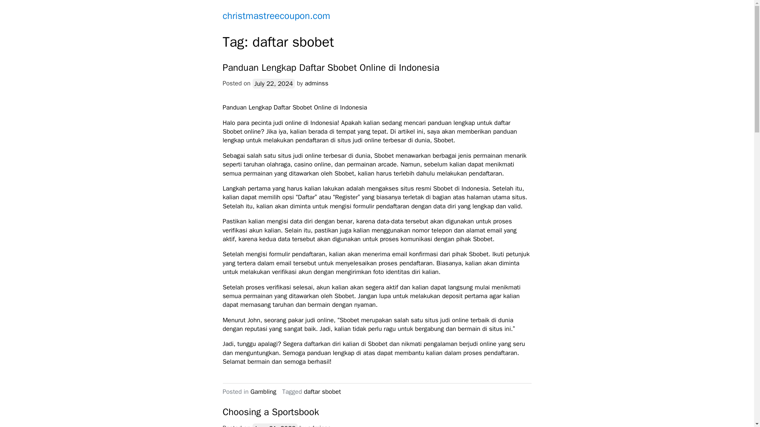 This screenshot has width=760, height=427. I want to click on July 22, 2024, so click(274, 83).